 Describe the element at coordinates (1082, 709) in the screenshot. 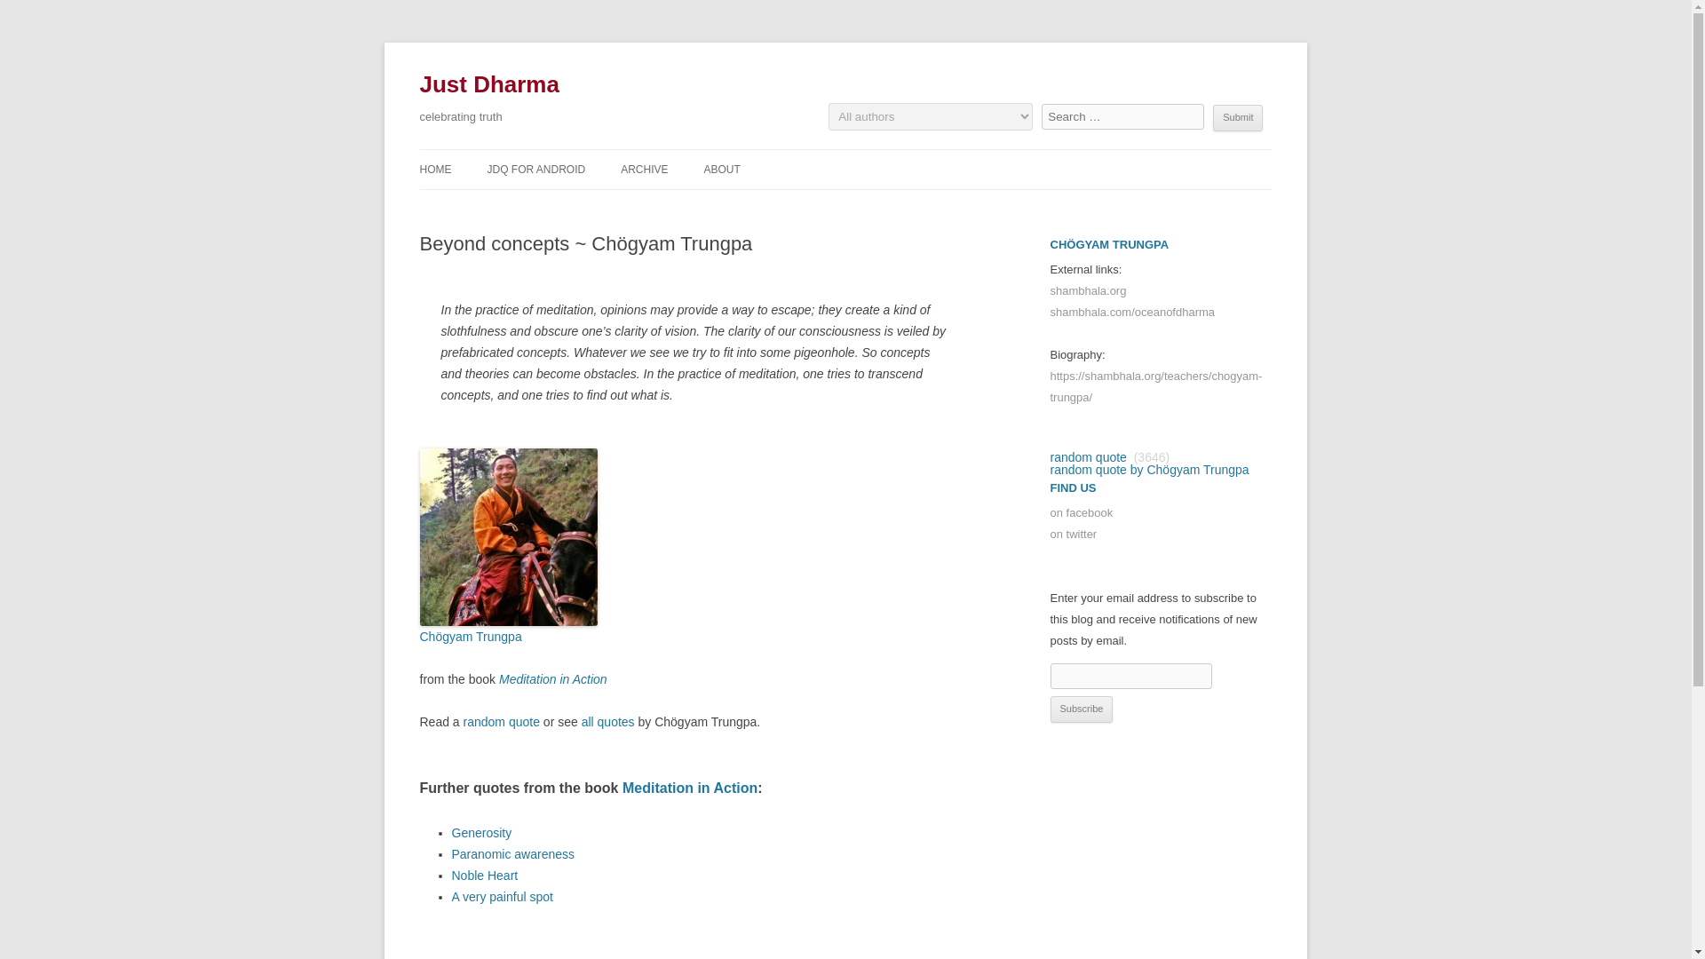

I see `Subscribe` at that location.